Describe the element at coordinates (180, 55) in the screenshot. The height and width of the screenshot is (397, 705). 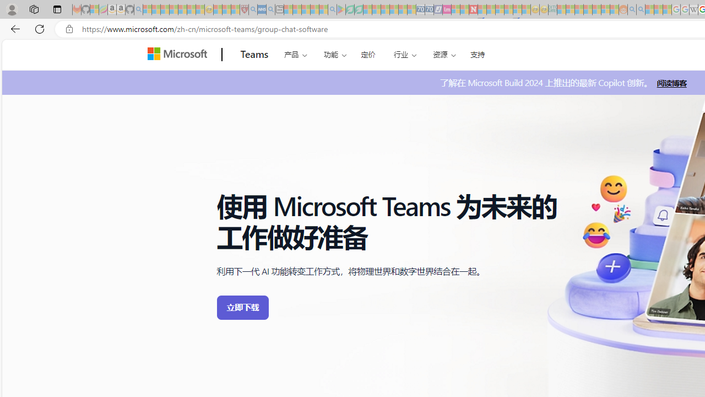
I see `Microsoft` at that location.